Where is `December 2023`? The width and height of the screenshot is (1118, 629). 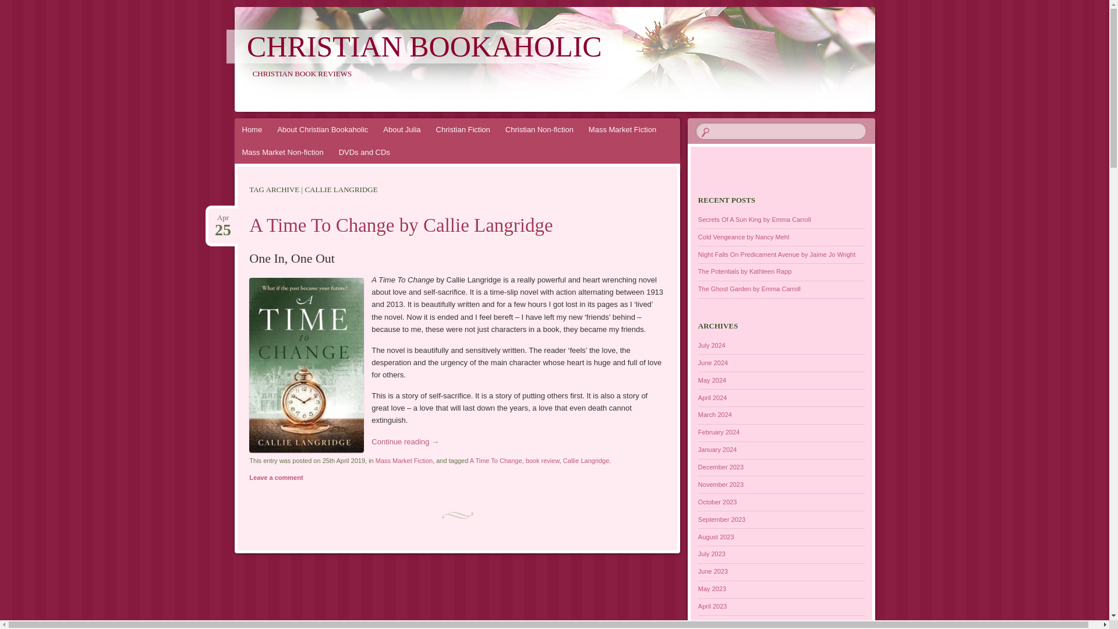
December 2023 is located at coordinates (720, 467).